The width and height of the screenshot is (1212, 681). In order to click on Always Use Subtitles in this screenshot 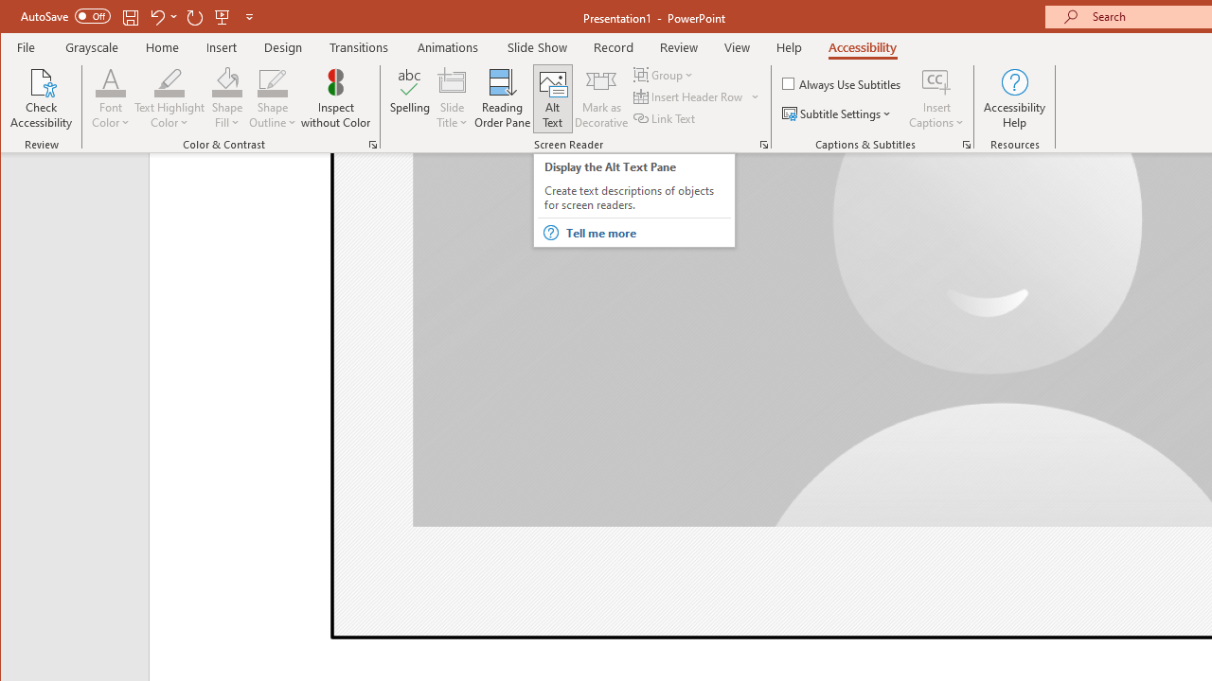, I will do `click(843, 83)`.